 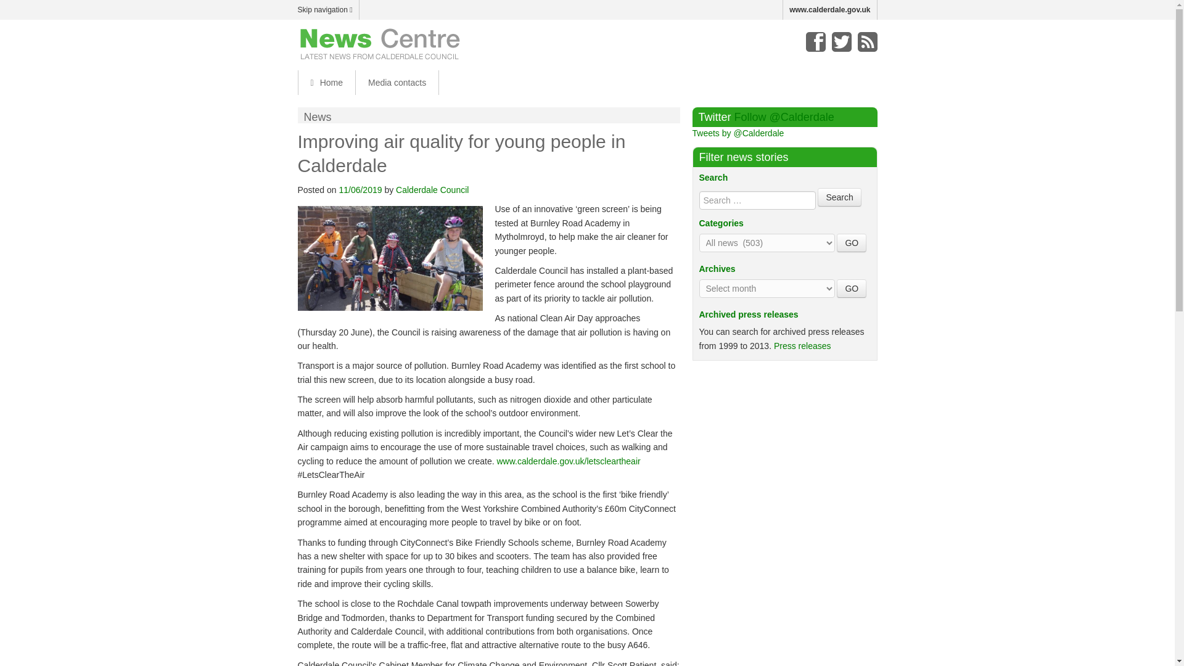 What do you see at coordinates (327, 10) in the screenshot?
I see `Skip navigation` at bounding box center [327, 10].